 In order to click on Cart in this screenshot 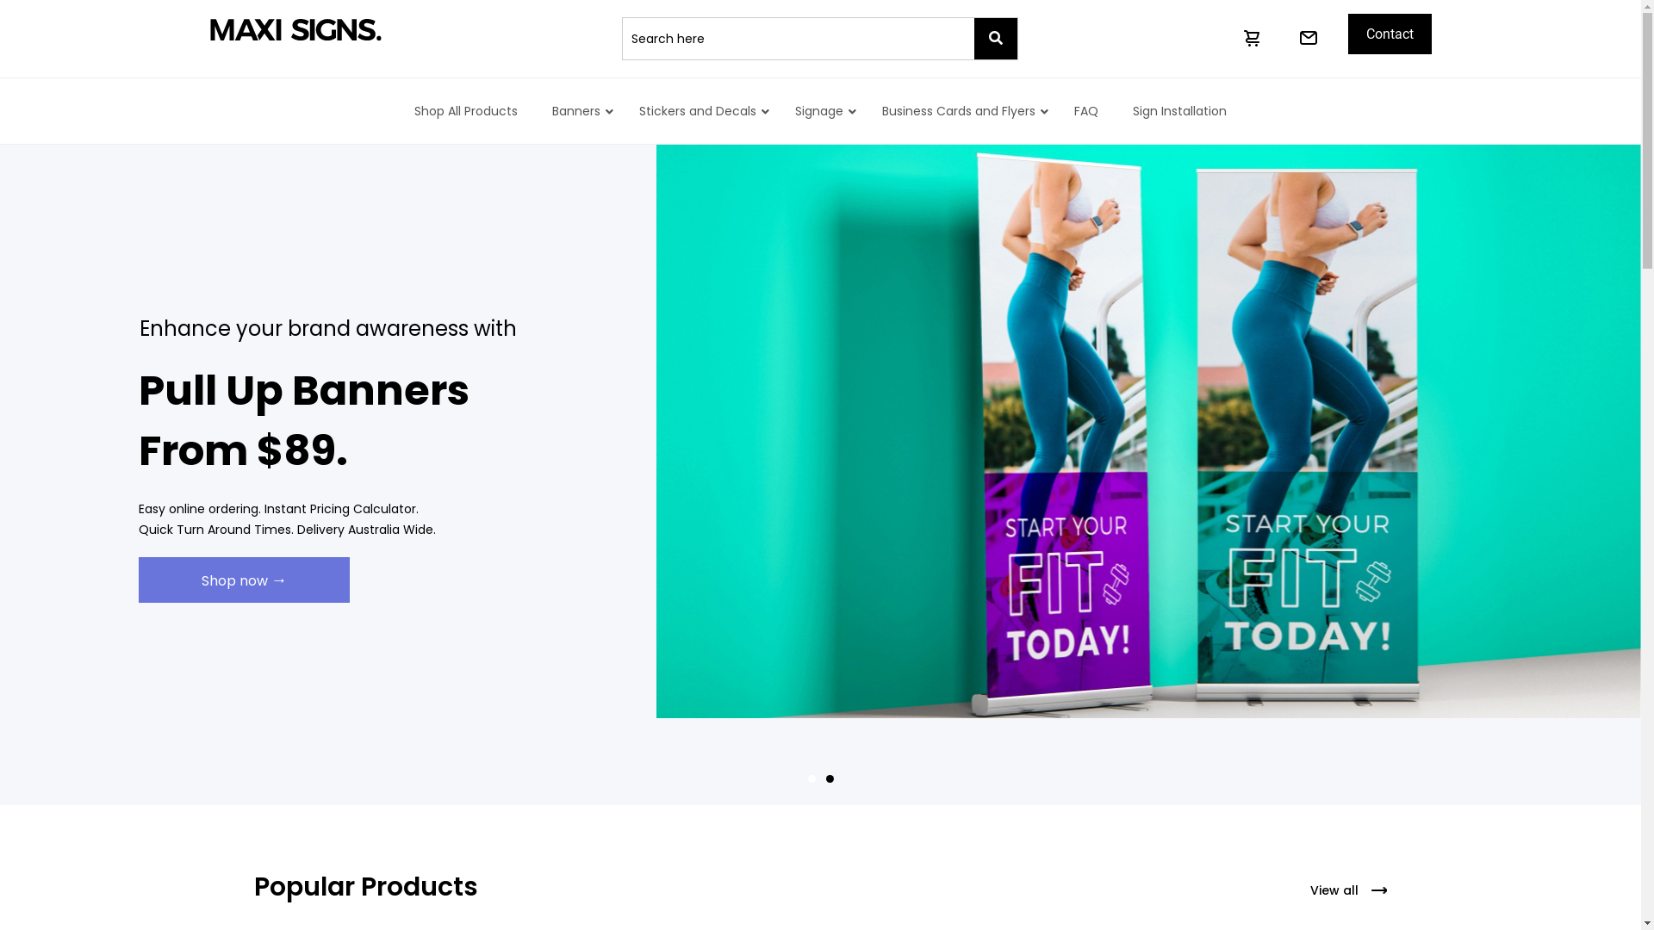, I will do `click(1253, 38)`.